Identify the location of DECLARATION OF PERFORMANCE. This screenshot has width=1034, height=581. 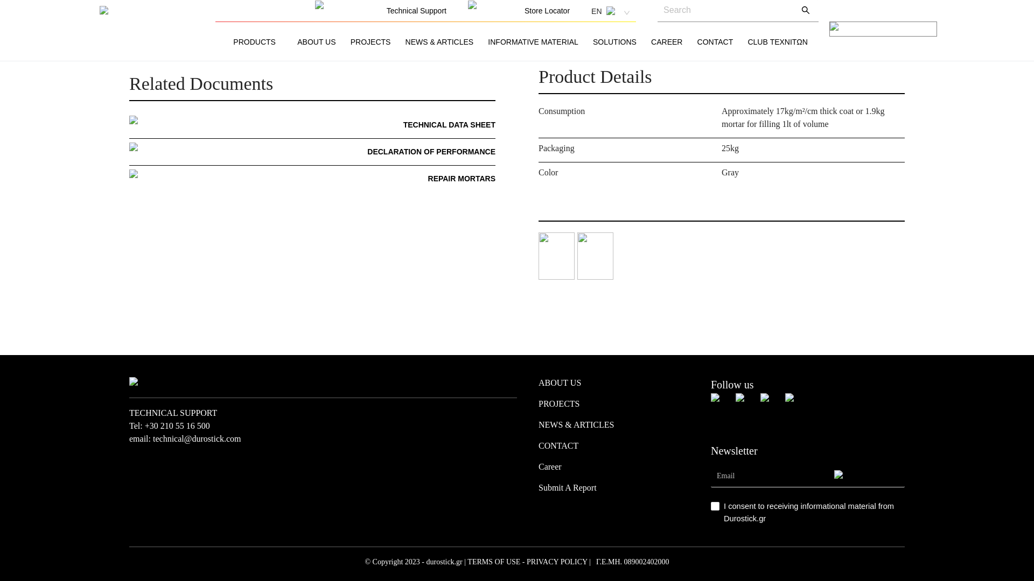
(431, 152).